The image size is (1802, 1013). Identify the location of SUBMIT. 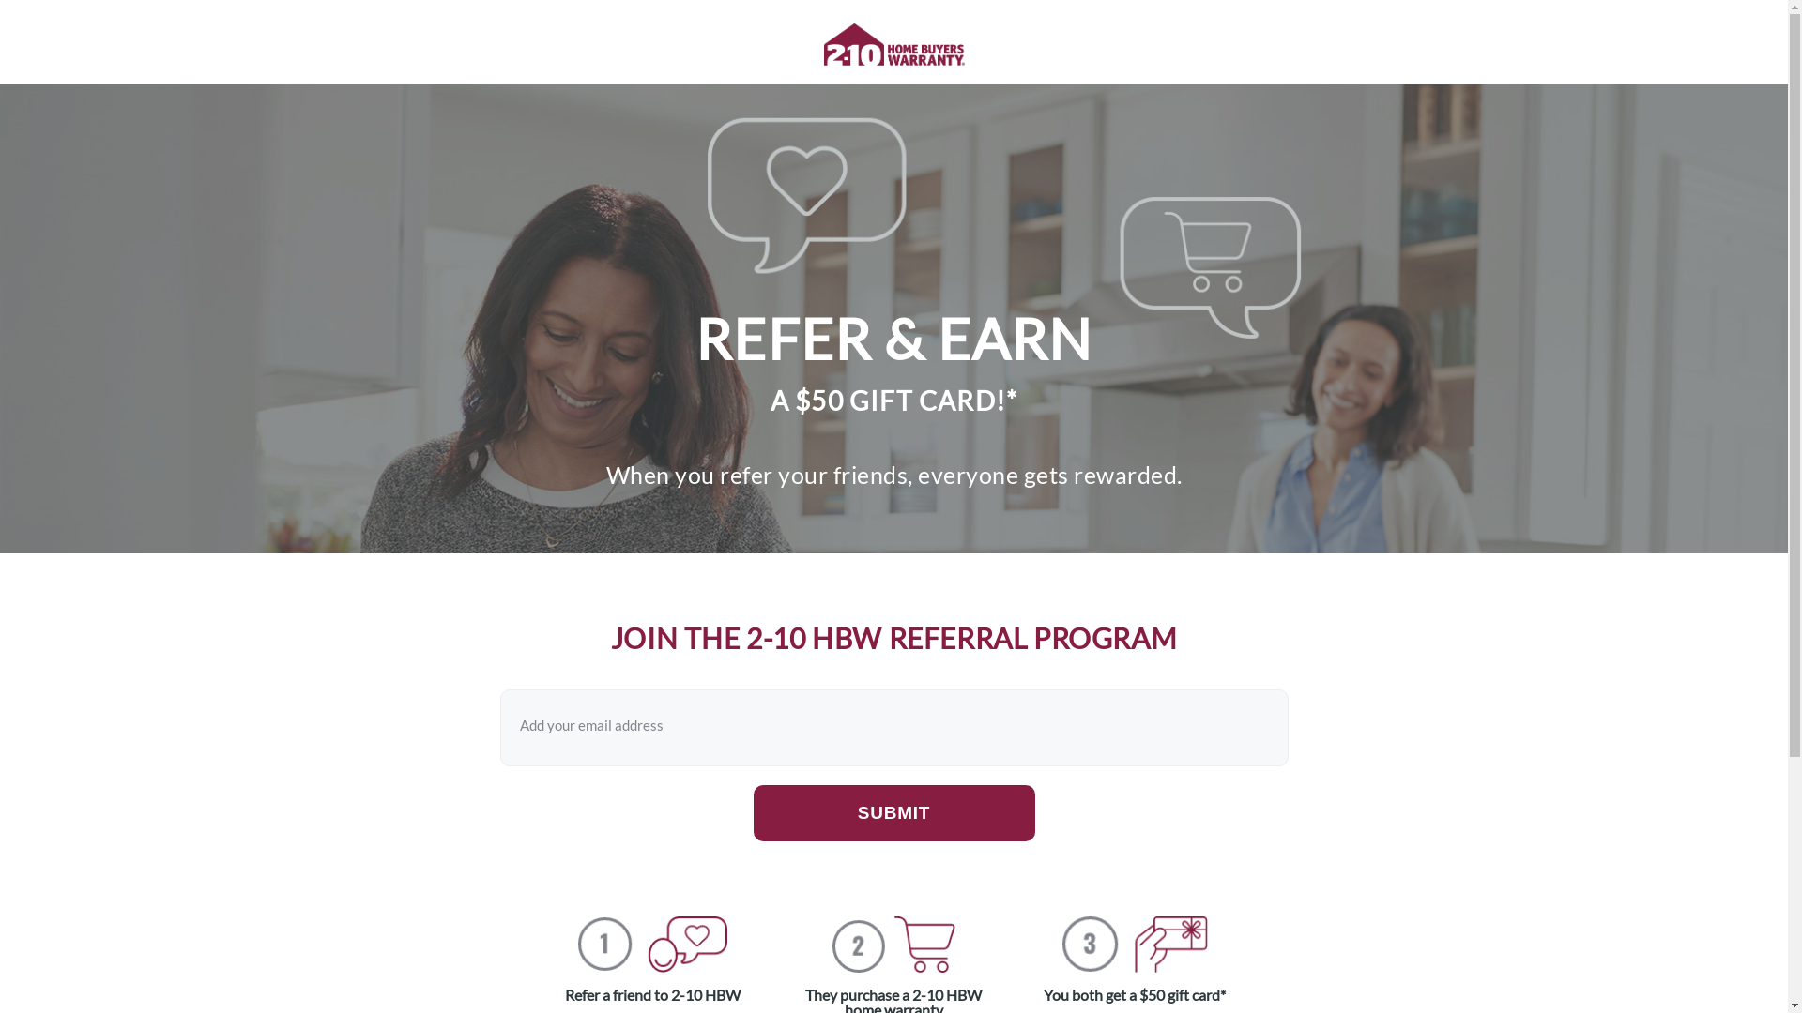
(893, 813).